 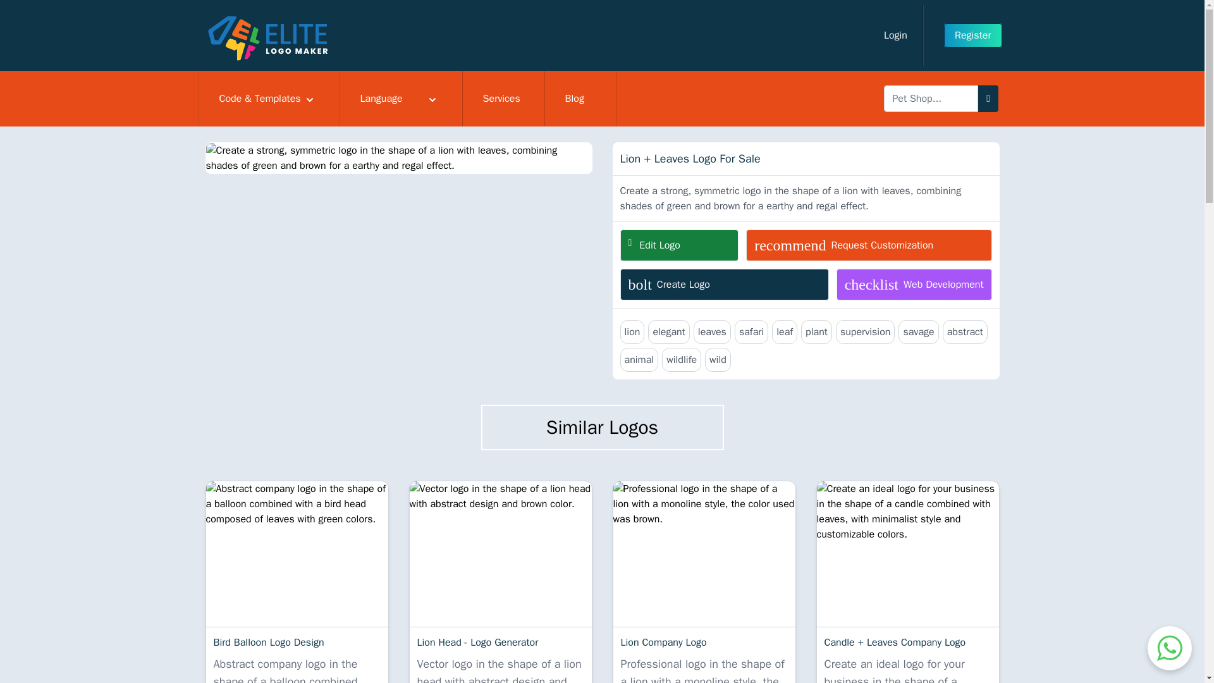 I want to click on leaf, so click(x=785, y=332).